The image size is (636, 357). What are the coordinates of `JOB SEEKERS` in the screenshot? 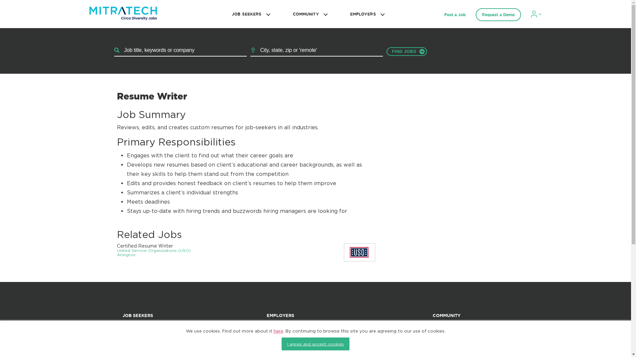 It's located at (250, 14).